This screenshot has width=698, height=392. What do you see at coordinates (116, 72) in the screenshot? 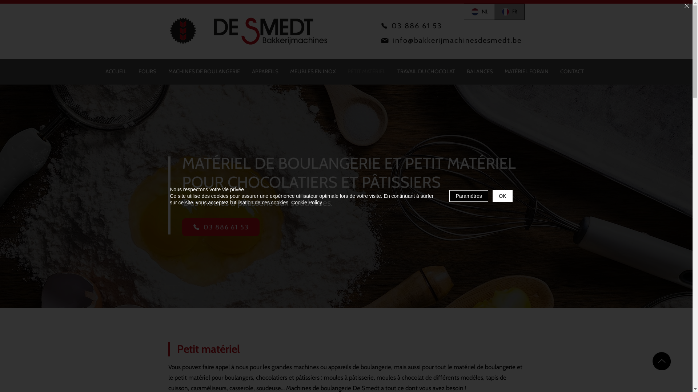
I see `ACCUEIL` at bounding box center [116, 72].